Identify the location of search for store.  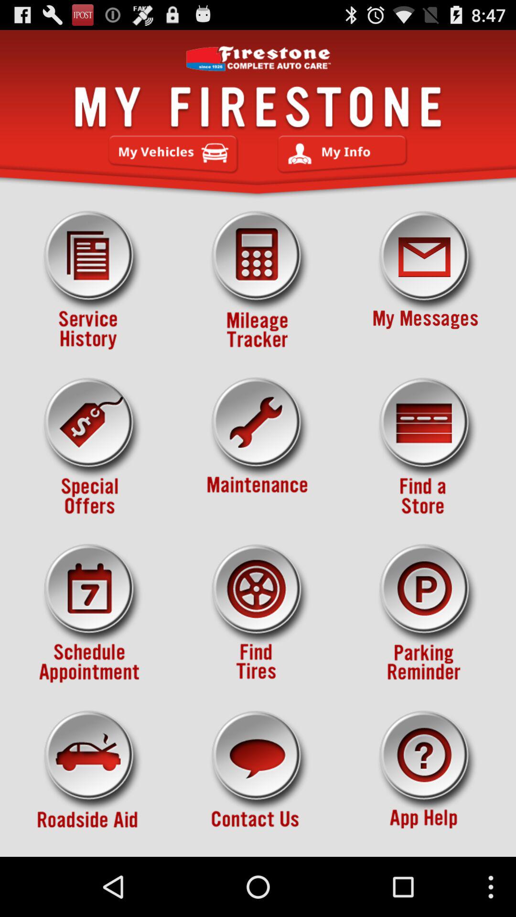
(425, 447).